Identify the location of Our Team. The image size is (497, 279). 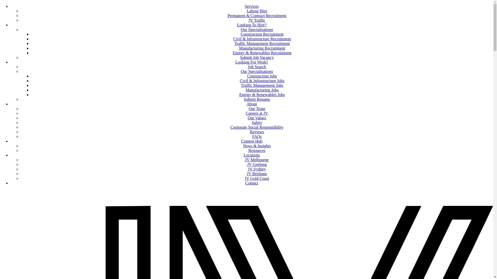
(257, 109).